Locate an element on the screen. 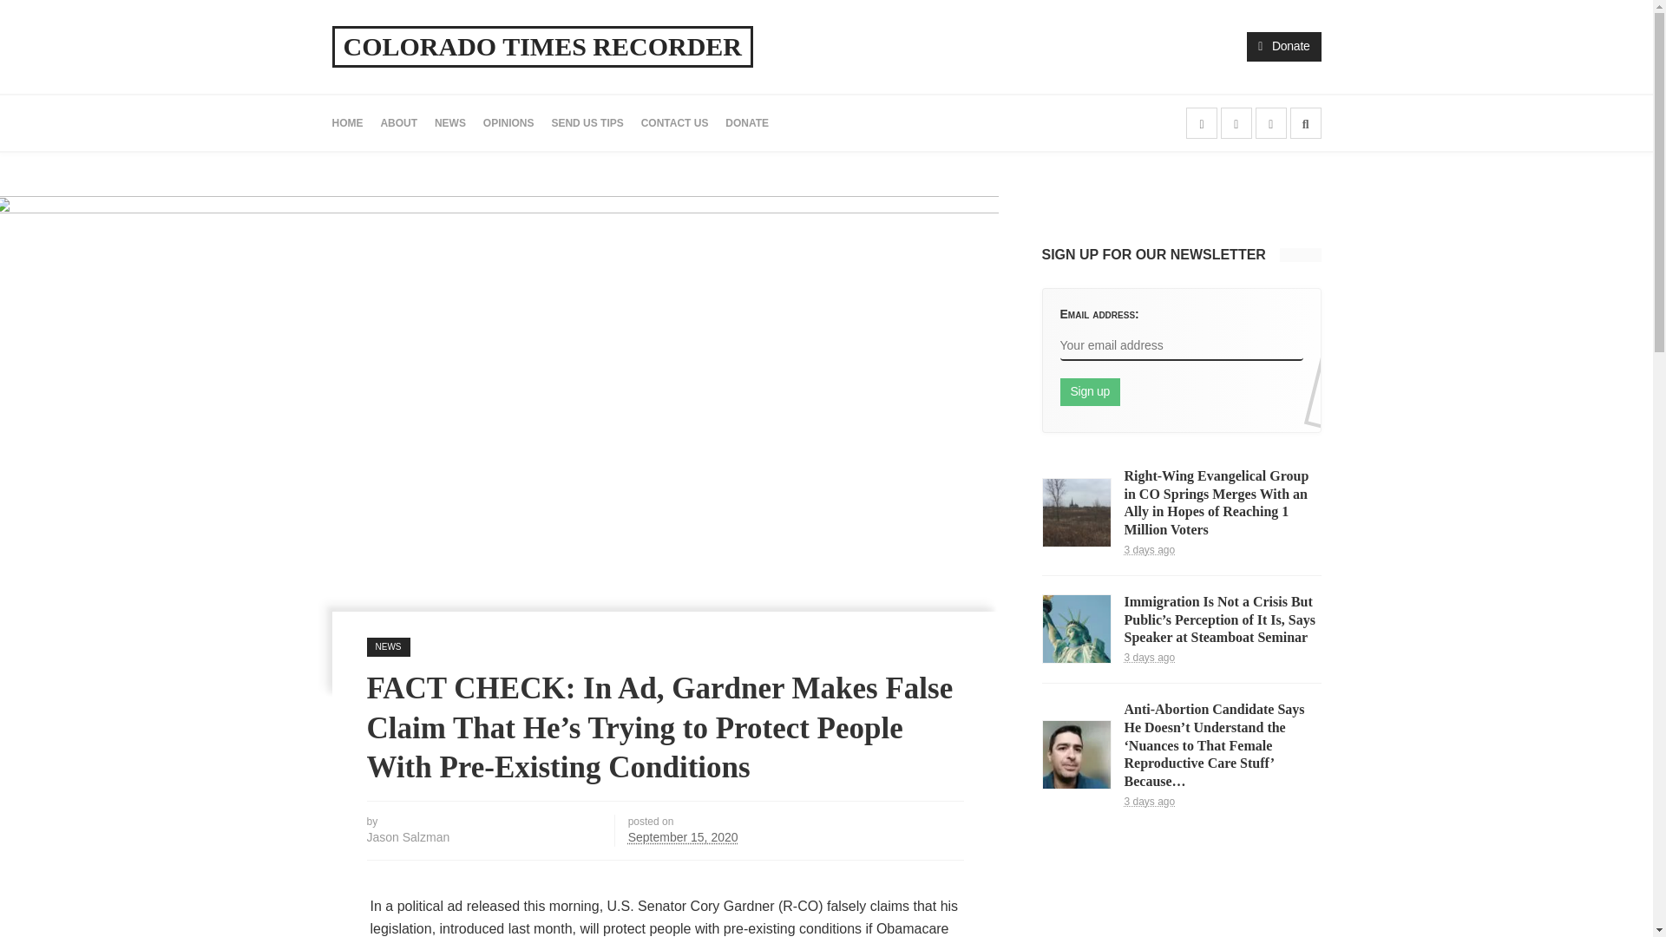 Image resolution: width=1666 pixels, height=937 pixels. COLORADO TIMES RECORDER is located at coordinates (543, 47).